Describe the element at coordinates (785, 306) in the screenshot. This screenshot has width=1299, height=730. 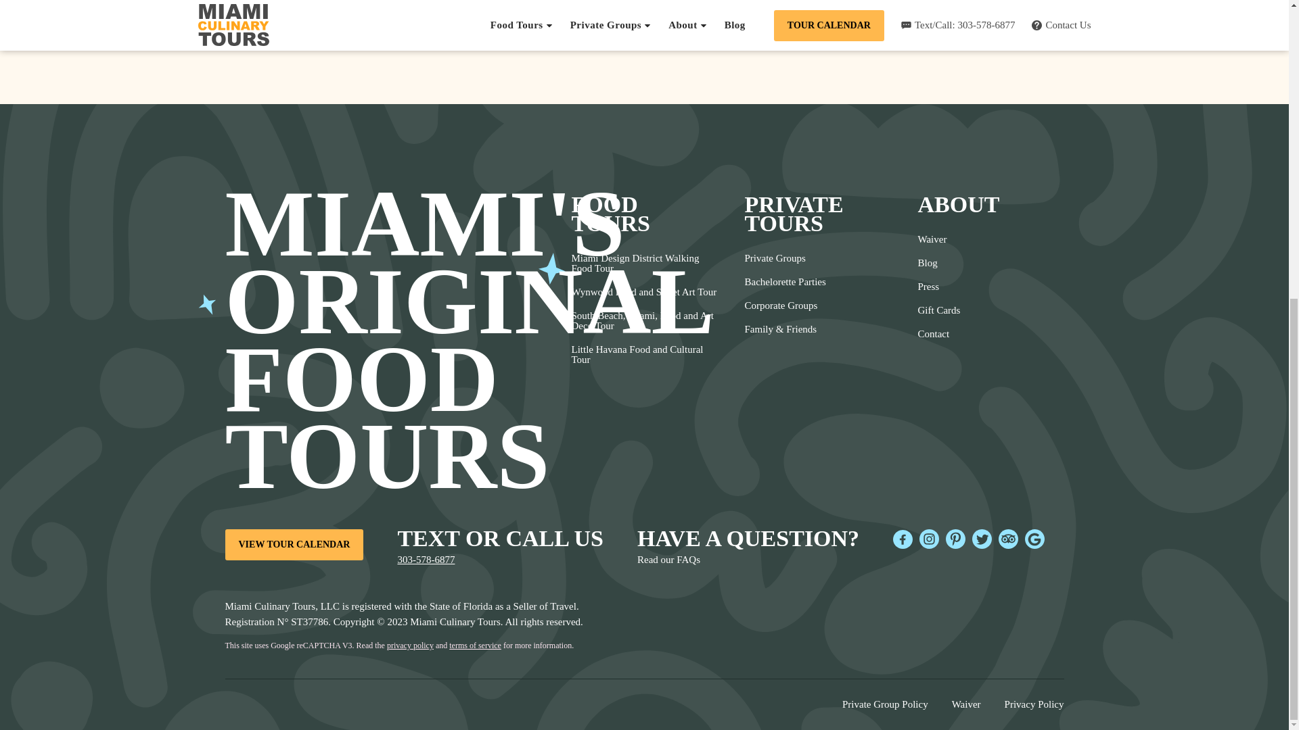
I see `Corporate Groups` at that location.